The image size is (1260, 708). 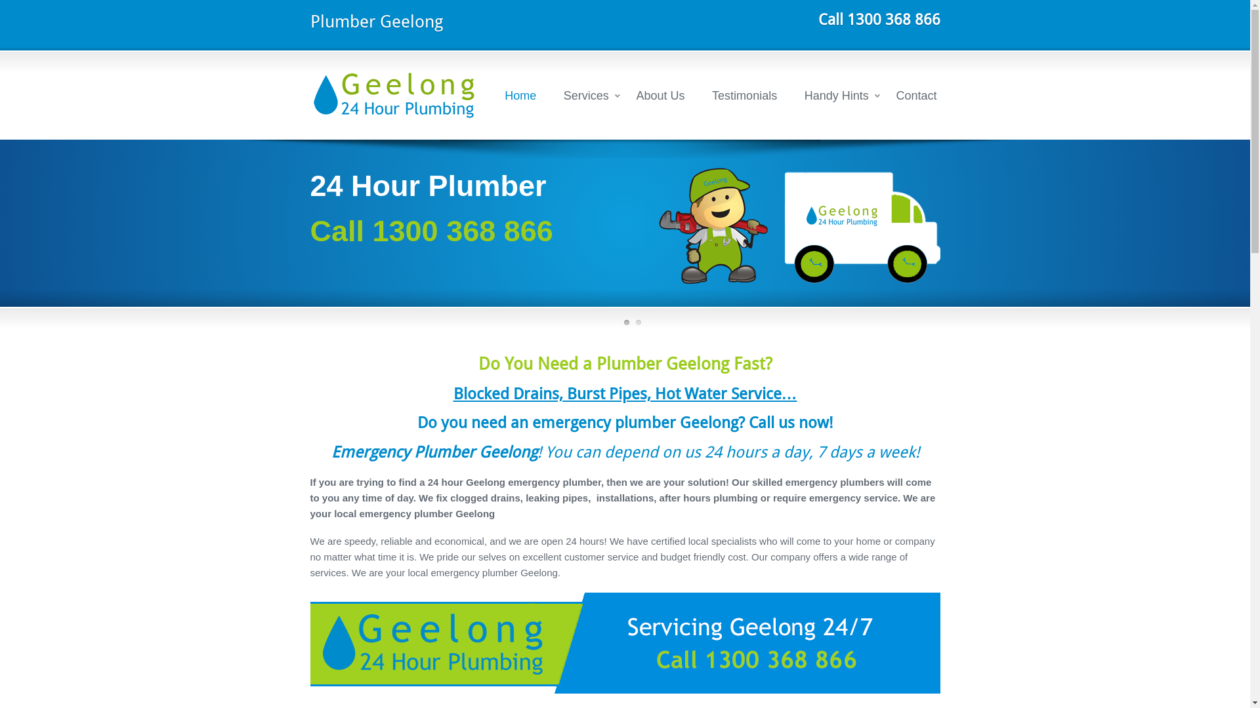 I want to click on Testimonials, so click(x=744, y=96).